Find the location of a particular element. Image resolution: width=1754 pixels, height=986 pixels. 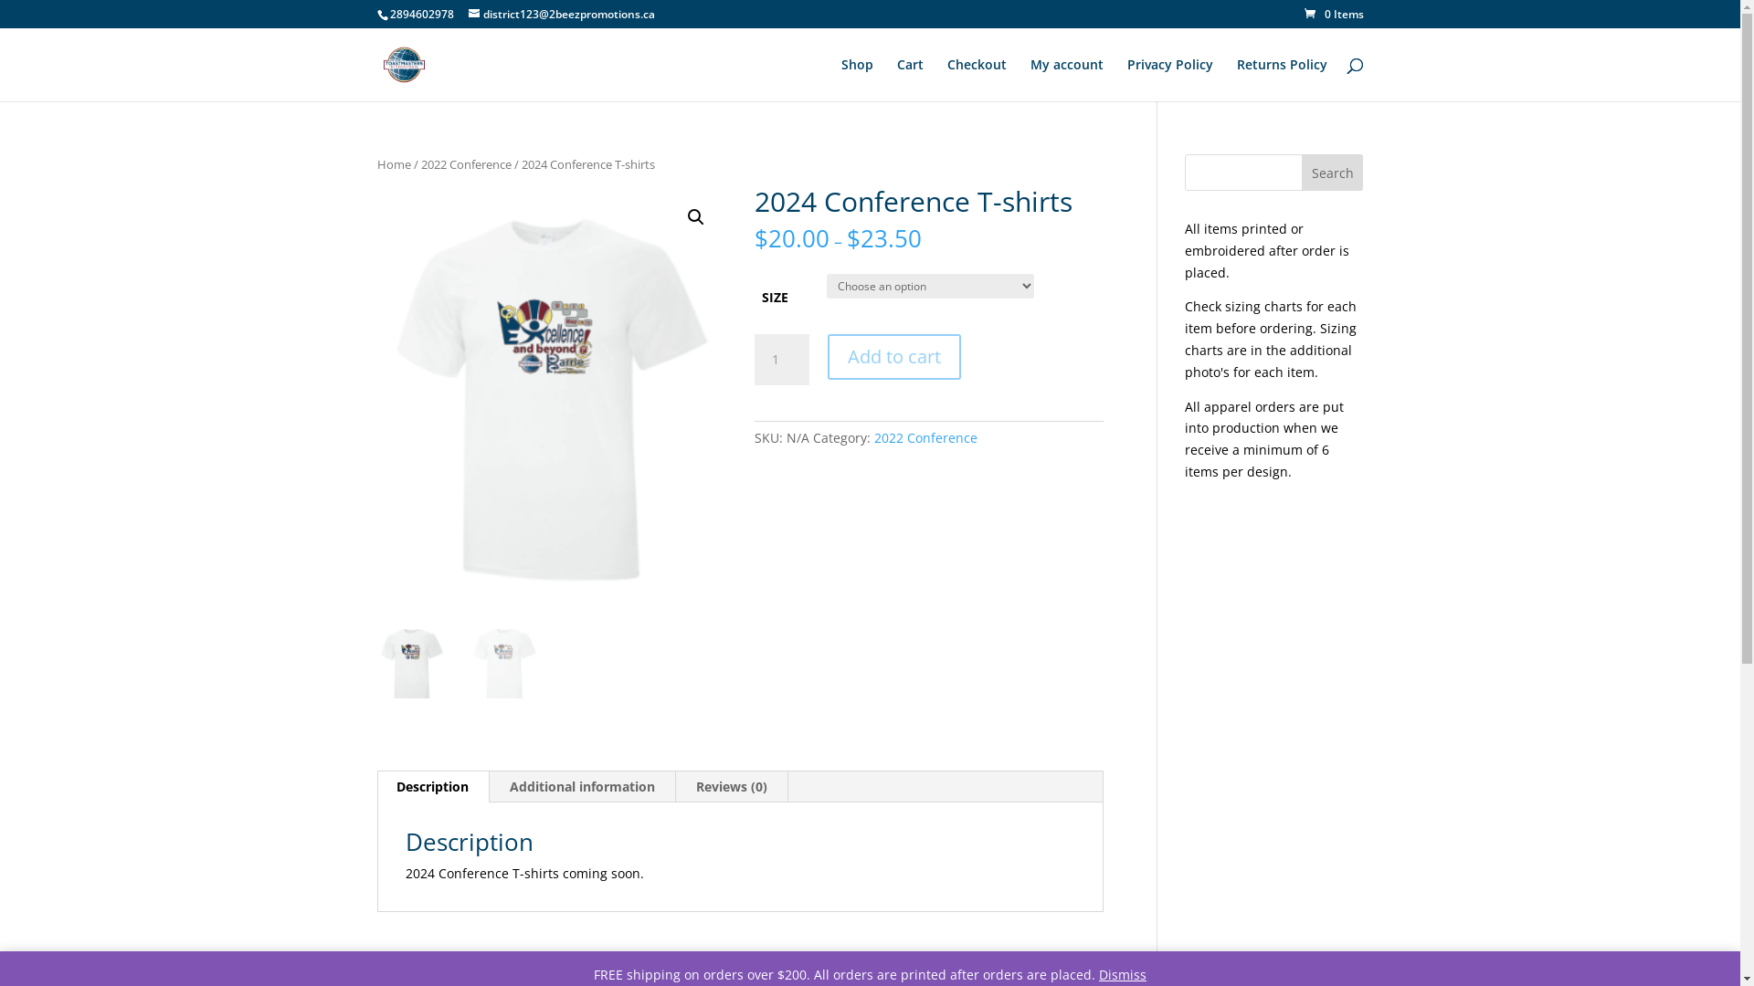

0 Items is located at coordinates (1334, 15).